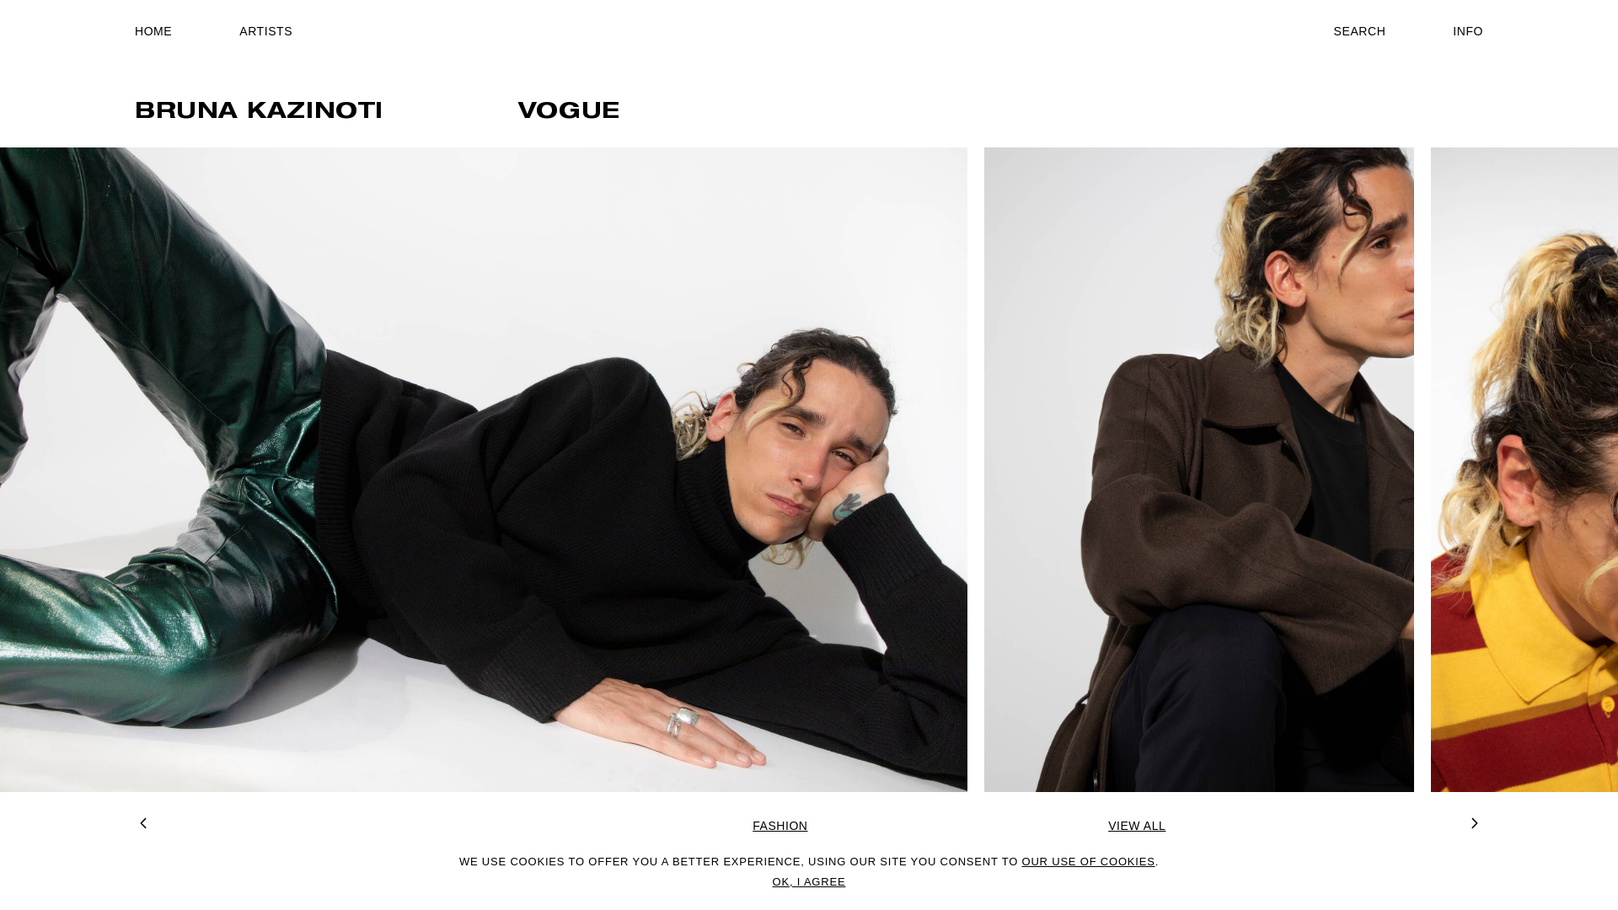  Describe the element at coordinates (153, 31) in the screenshot. I see `HOME` at that location.